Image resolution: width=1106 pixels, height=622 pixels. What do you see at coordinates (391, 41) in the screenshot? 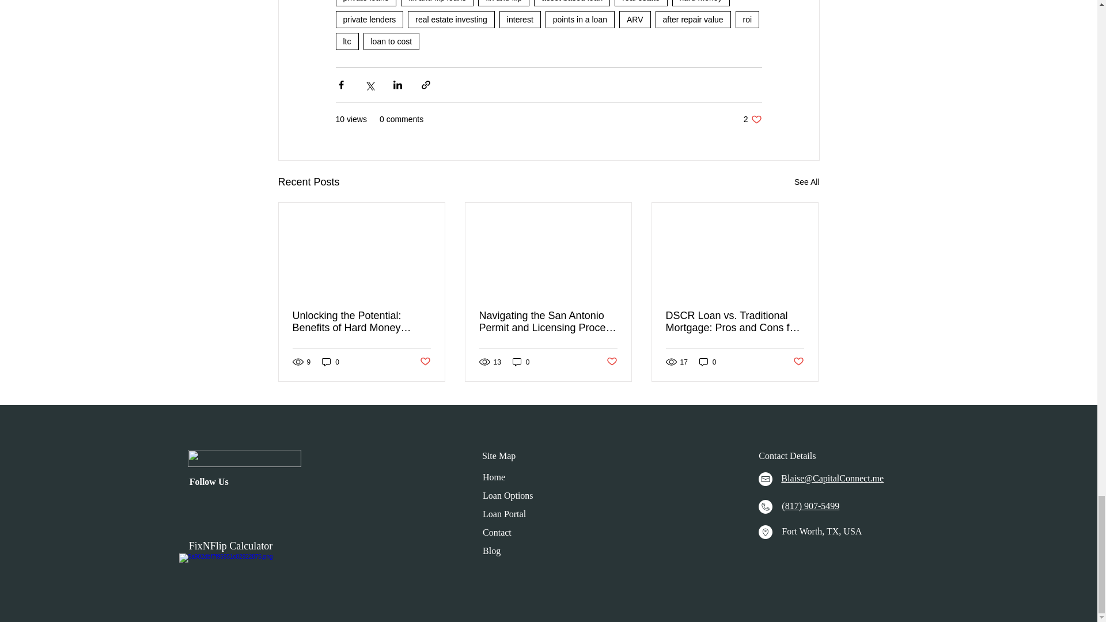
I see `Post not marked as liked` at bounding box center [391, 41].